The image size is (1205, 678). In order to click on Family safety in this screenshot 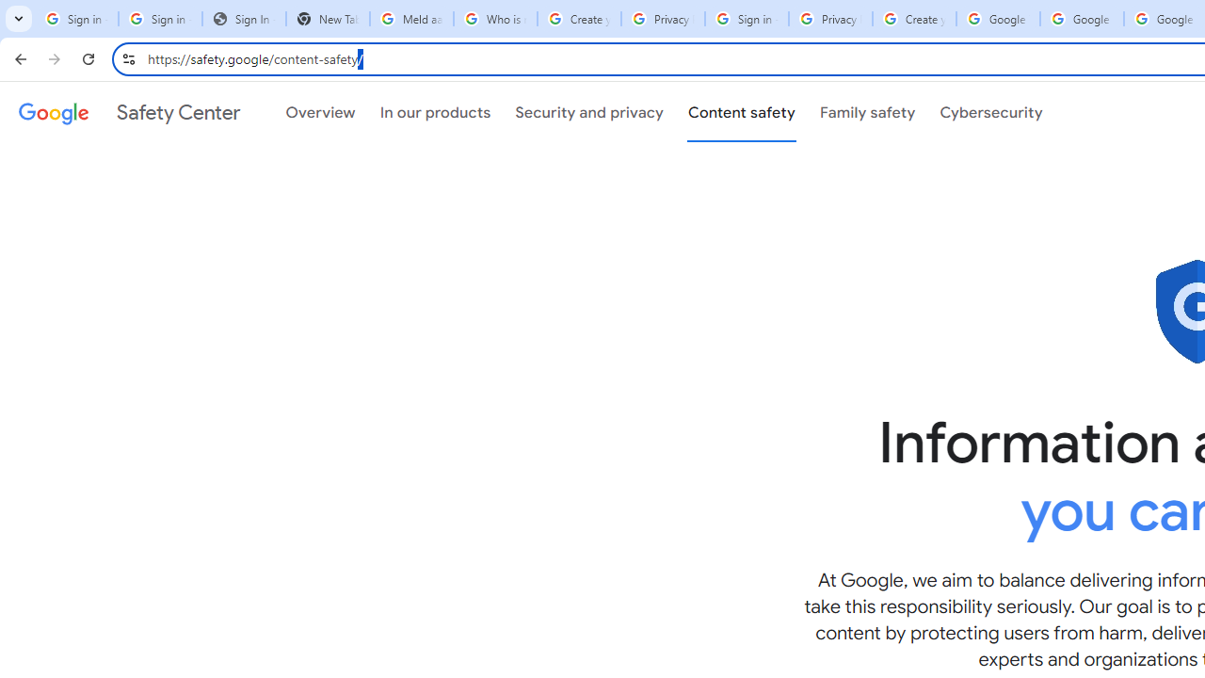, I will do `click(867, 112)`.